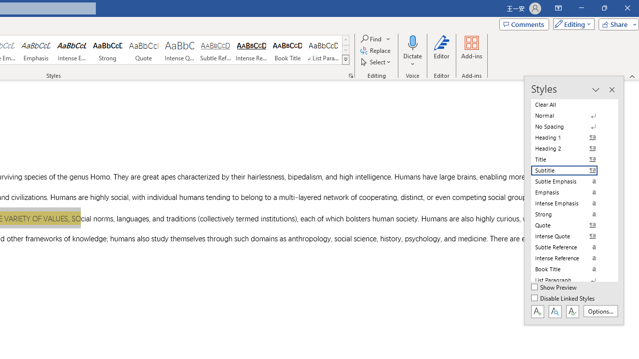 This screenshot has height=359, width=639. I want to click on Subtle Reference, so click(216, 50).